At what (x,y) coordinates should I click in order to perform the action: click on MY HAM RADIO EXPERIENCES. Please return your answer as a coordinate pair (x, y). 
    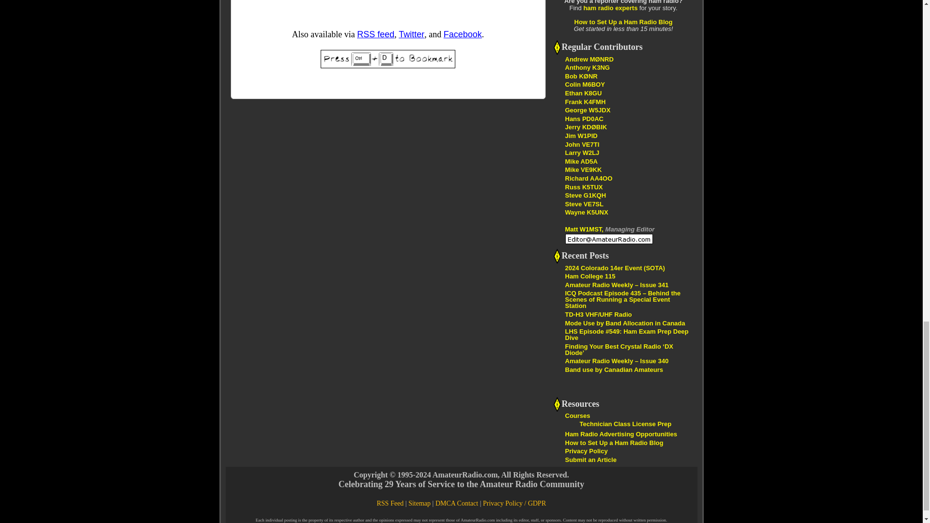
    Looking at the image, I should click on (580, 162).